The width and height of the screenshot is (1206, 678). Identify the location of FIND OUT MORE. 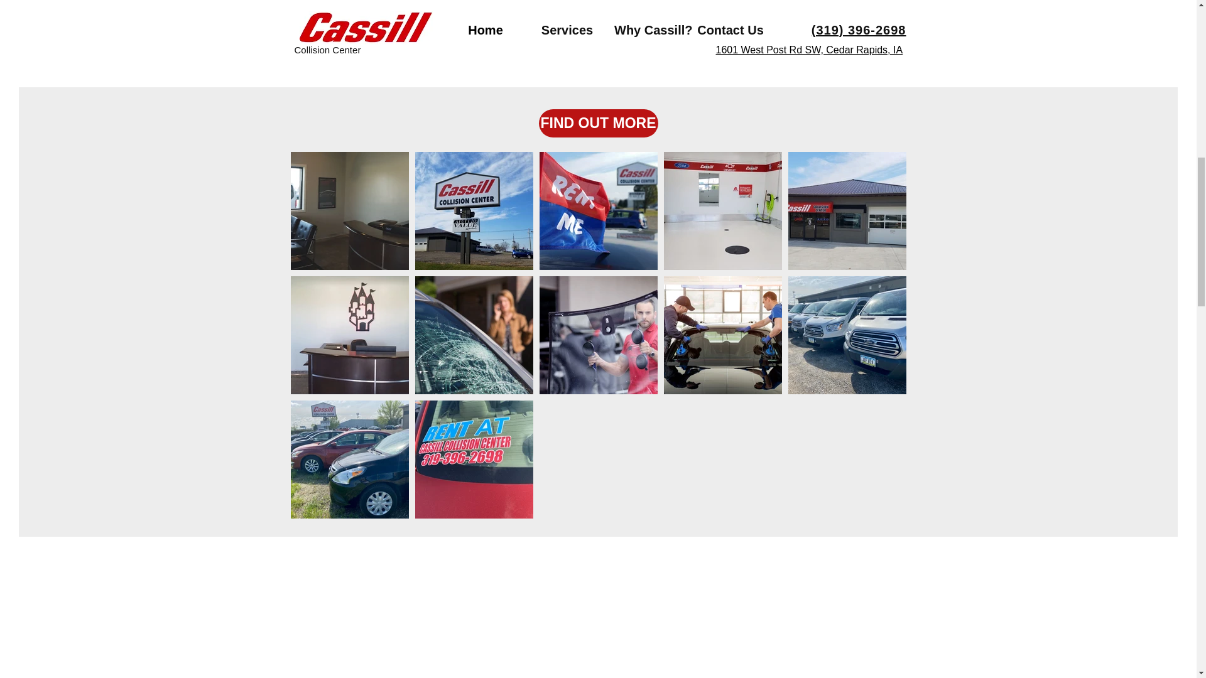
(599, 123).